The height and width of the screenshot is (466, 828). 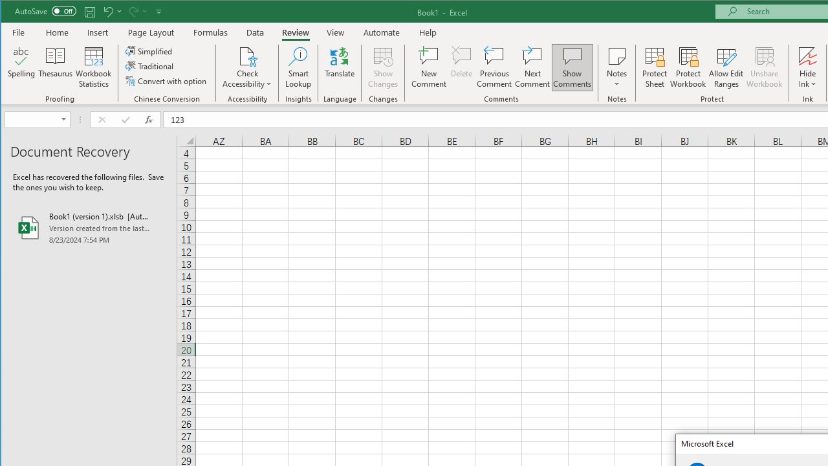 What do you see at coordinates (688, 67) in the screenshot?
I see `Protect Workbook...` at bounding box center [688, 67].